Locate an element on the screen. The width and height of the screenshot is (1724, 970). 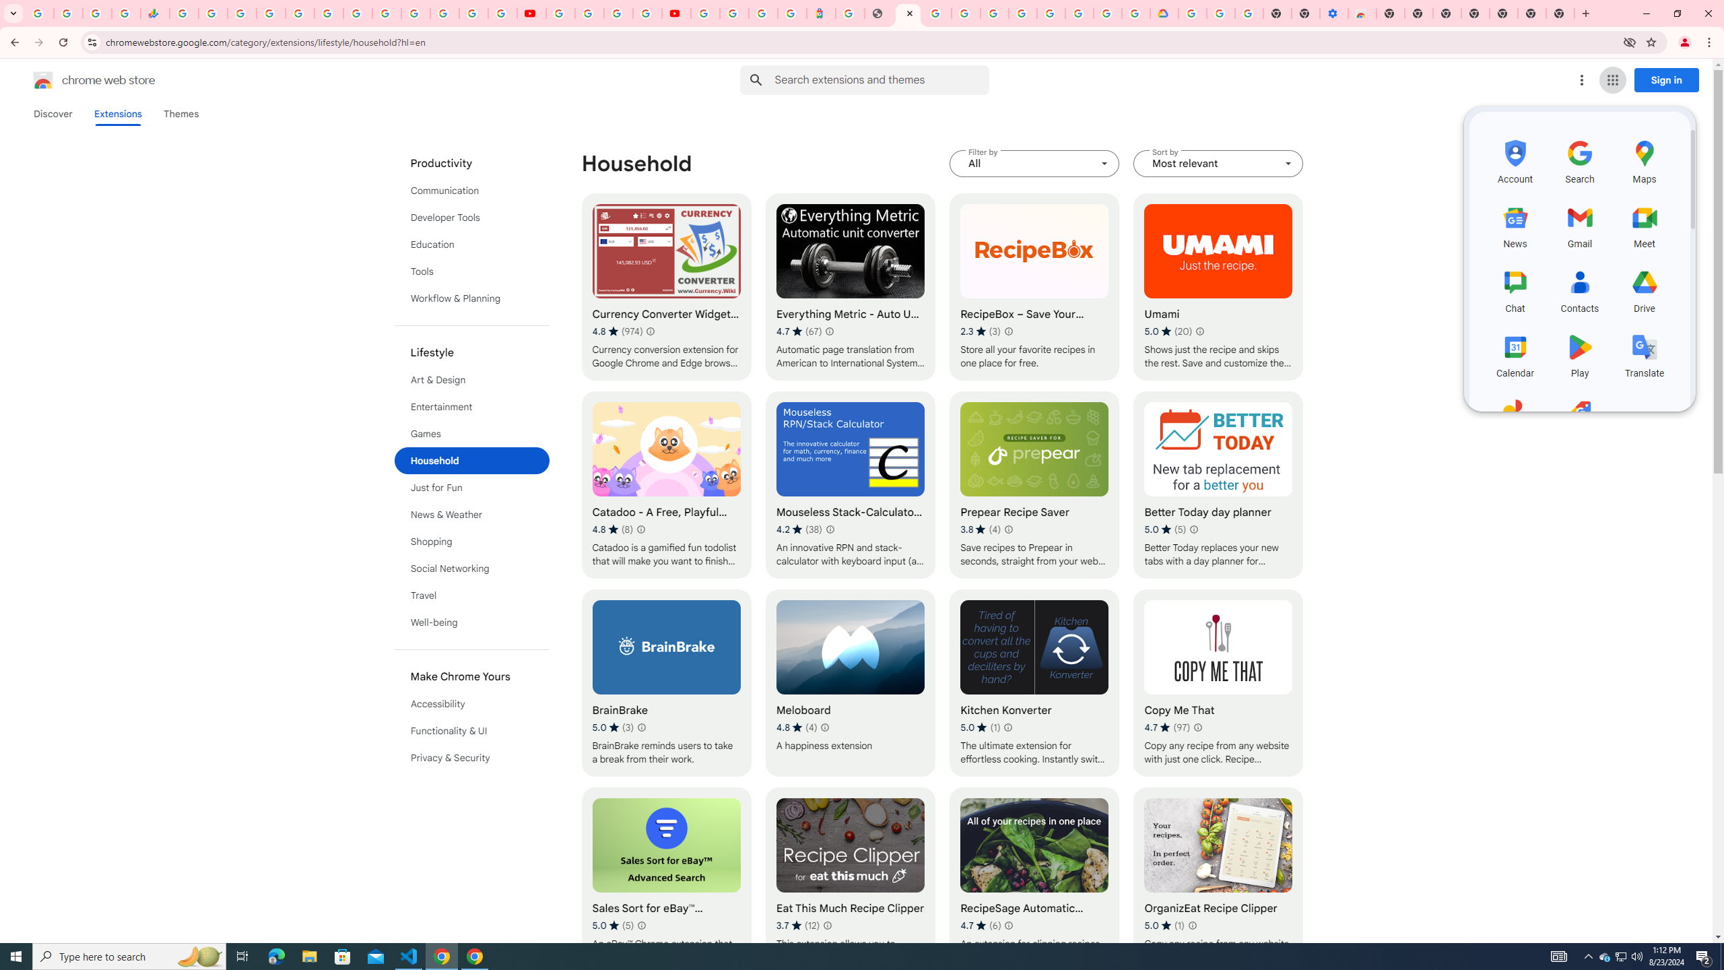
Themes is located at coordinates (180, 114).